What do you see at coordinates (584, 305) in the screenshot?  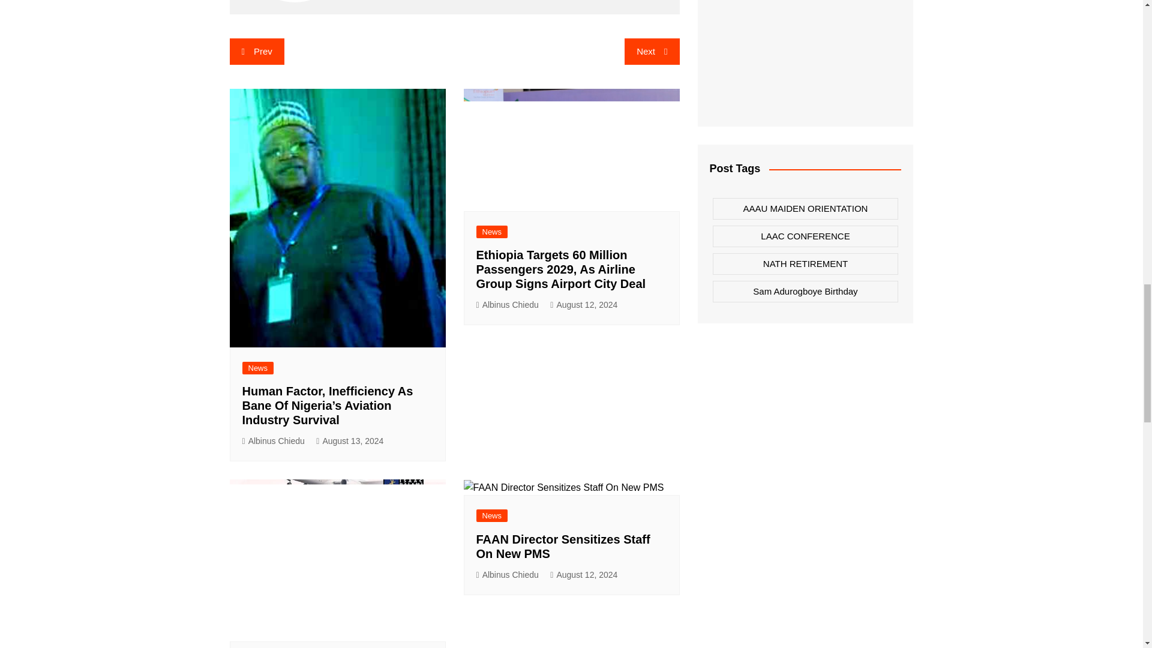 I see `August 12, 2024` at bounding box center [584, 305].